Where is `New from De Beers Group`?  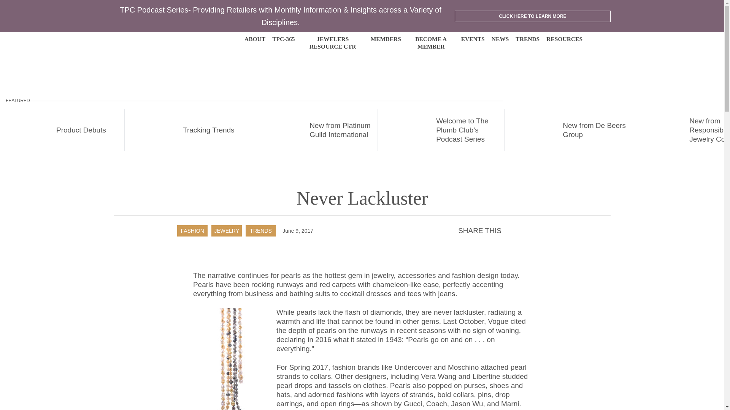 New from De Beers Group is located at coordinates (568, 130).